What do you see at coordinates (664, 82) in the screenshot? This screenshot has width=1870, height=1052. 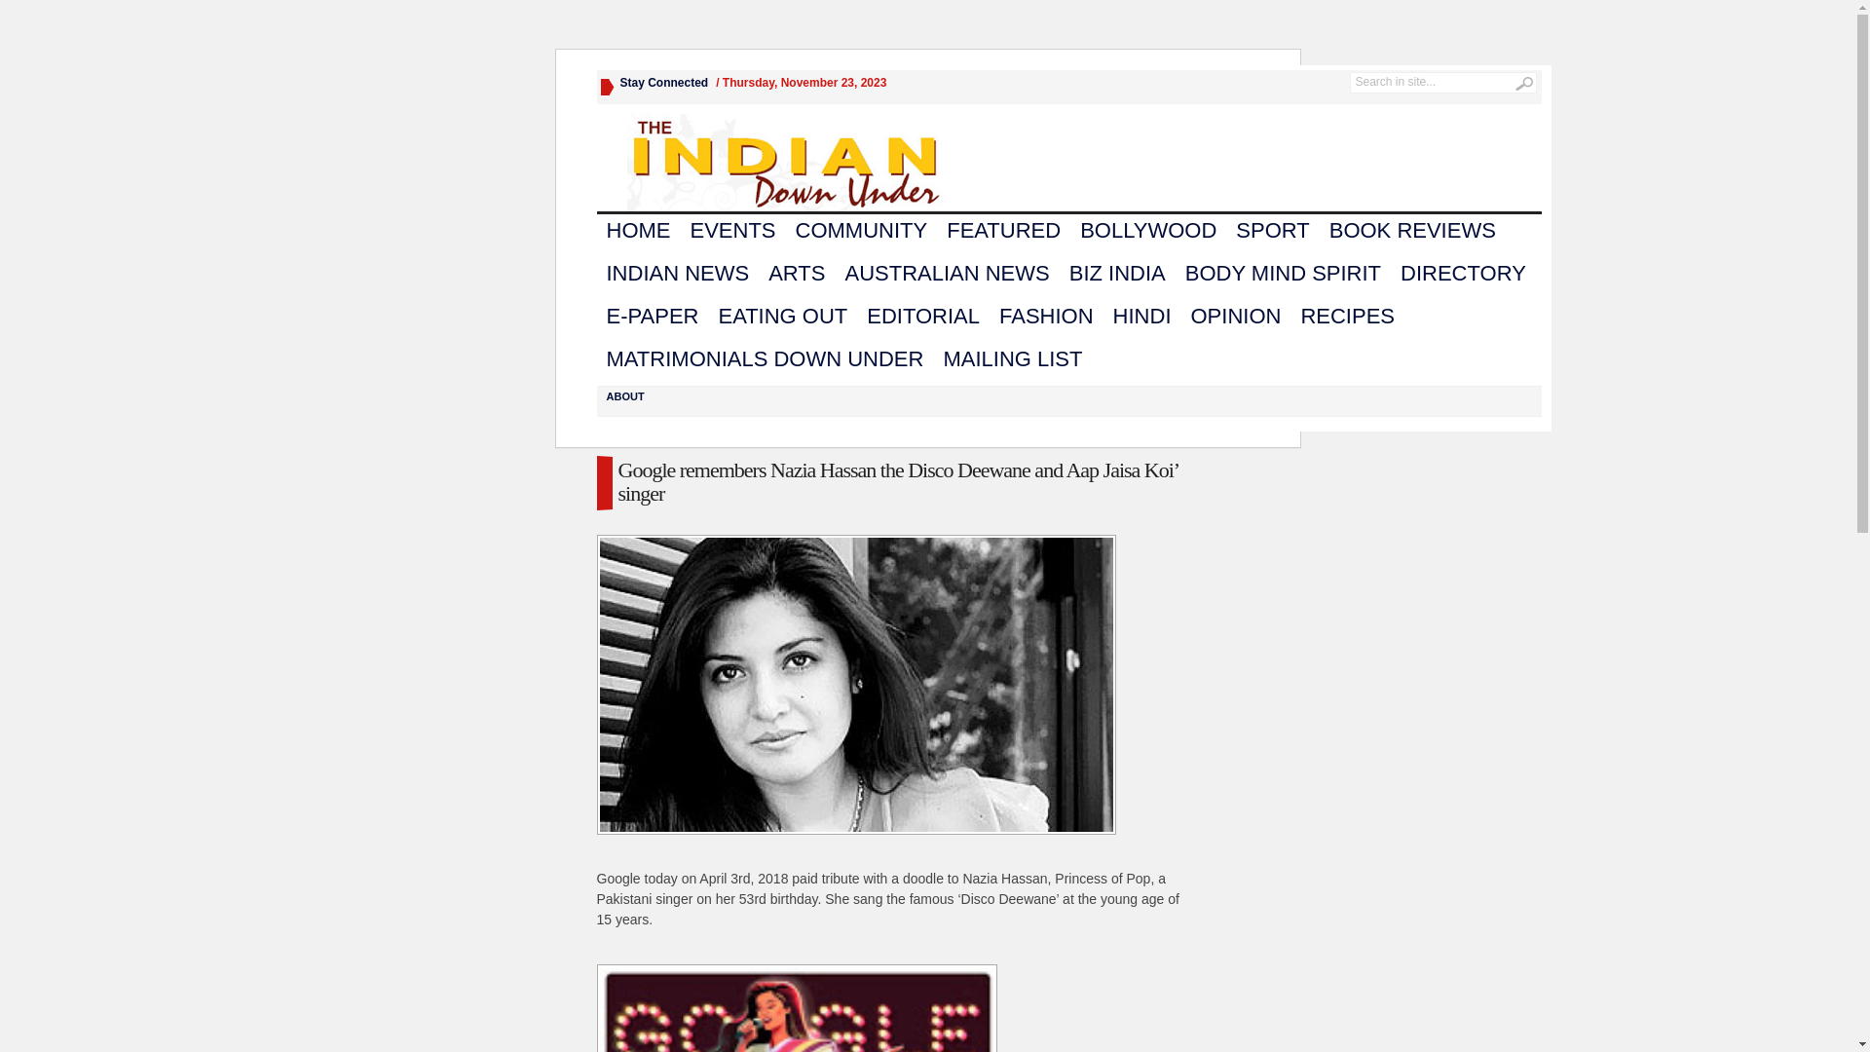 I see `Stay Connected` at bounding box center [664, 82].